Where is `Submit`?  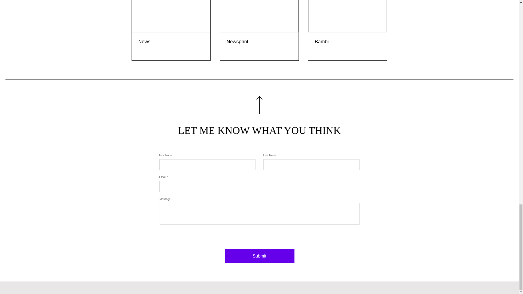
Submit is located at coordinates (259, 256).